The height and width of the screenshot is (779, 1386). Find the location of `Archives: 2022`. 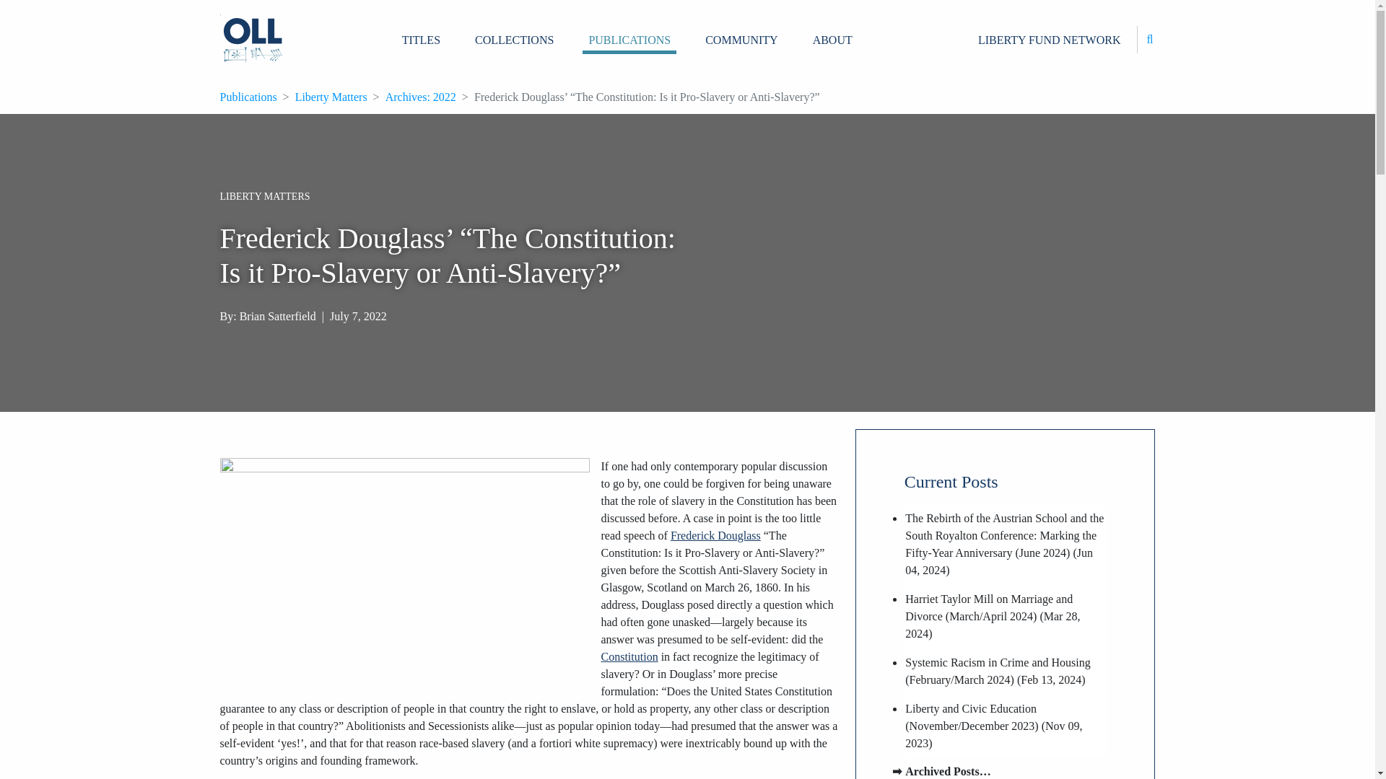

Archives: 2022 is located at coordinates (420, 97).